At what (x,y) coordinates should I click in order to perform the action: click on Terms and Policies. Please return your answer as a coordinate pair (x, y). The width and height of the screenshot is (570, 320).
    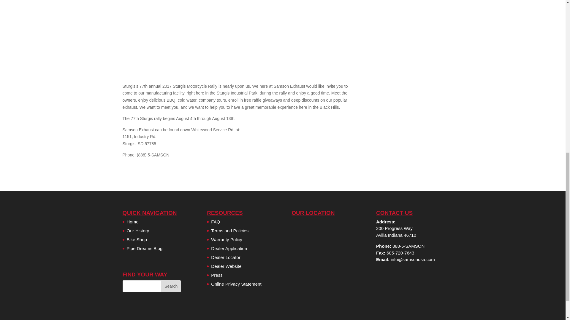
    Looking at the image, I should click on (230, 231).